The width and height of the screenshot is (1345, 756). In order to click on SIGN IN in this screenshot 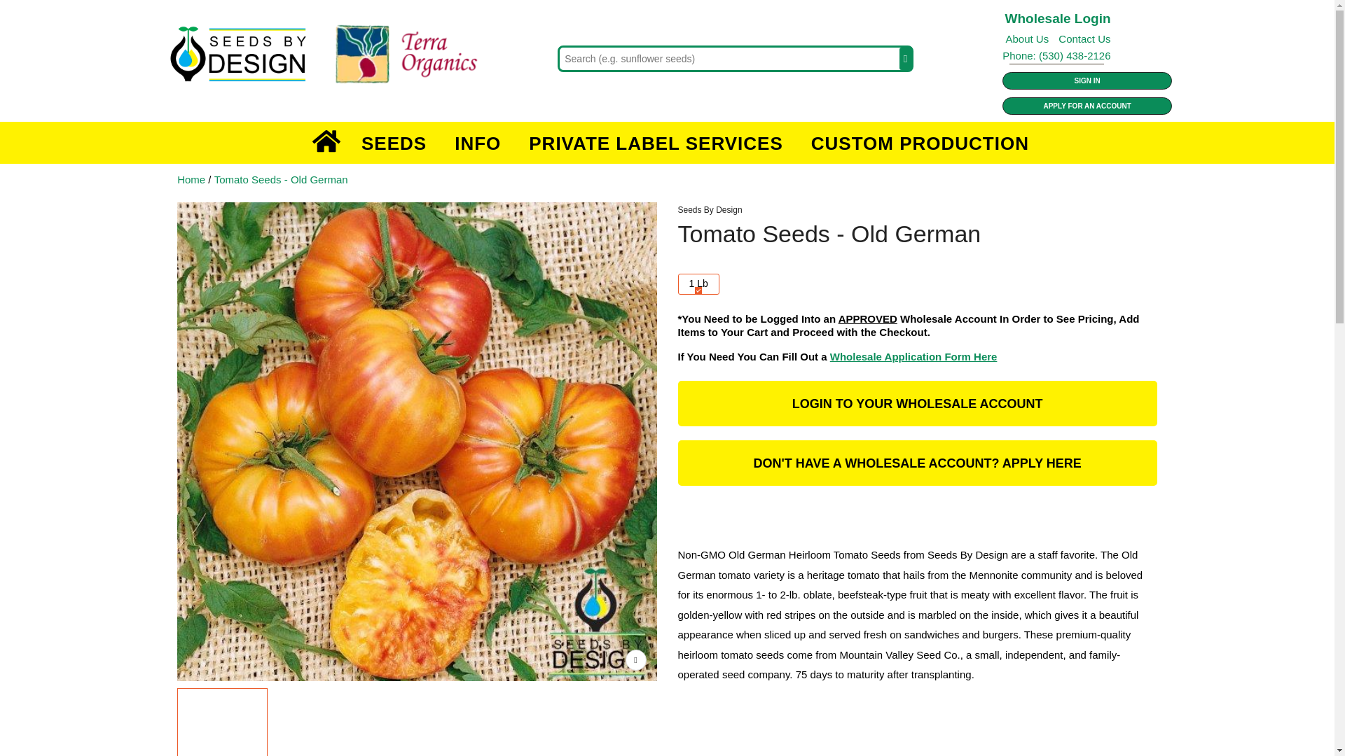, I will do `click(1087, 80)`.